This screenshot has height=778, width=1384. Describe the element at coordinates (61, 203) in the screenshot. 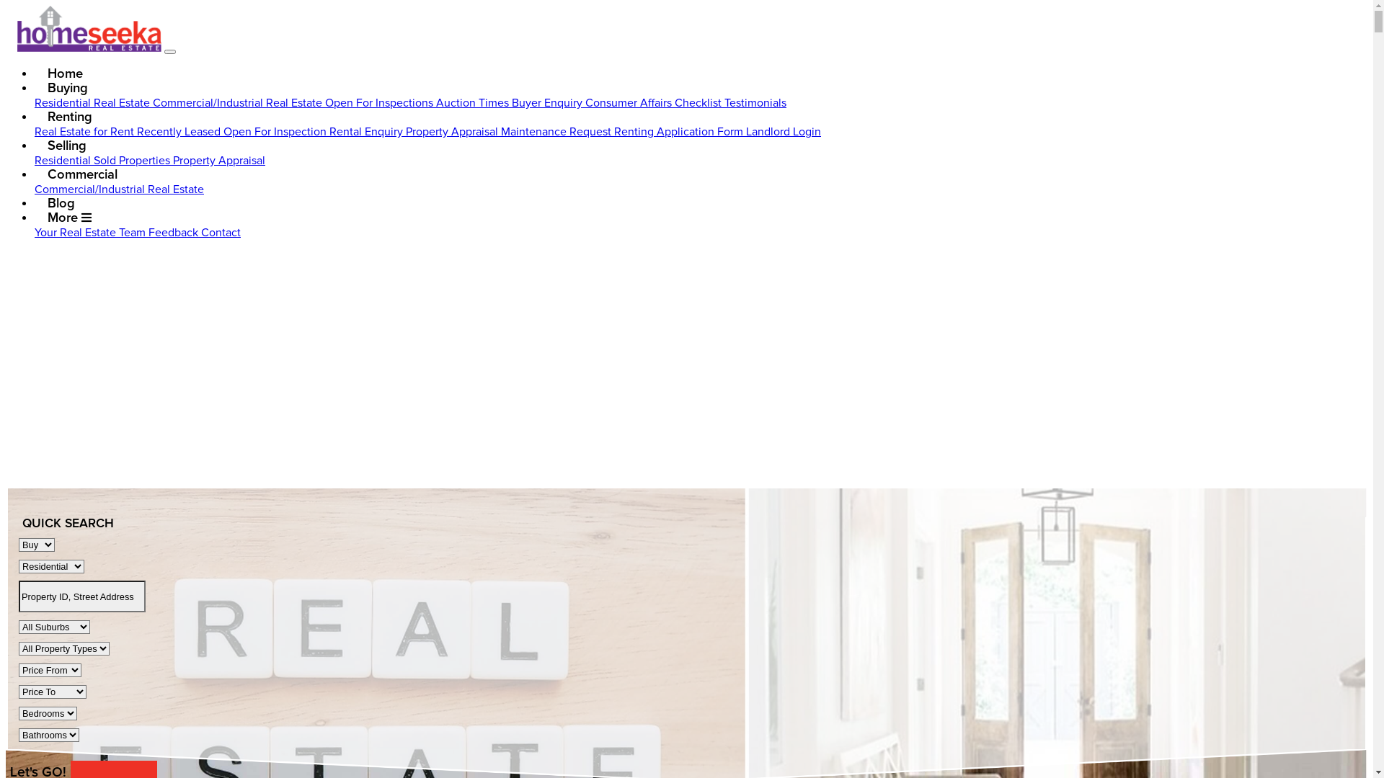

I see `Blog` at that location.